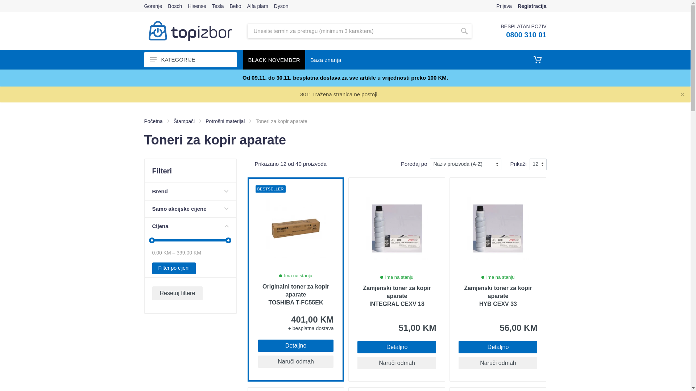 This screenshot has width=696, height=391. I want to click on Detaljno, so click(397, 347).